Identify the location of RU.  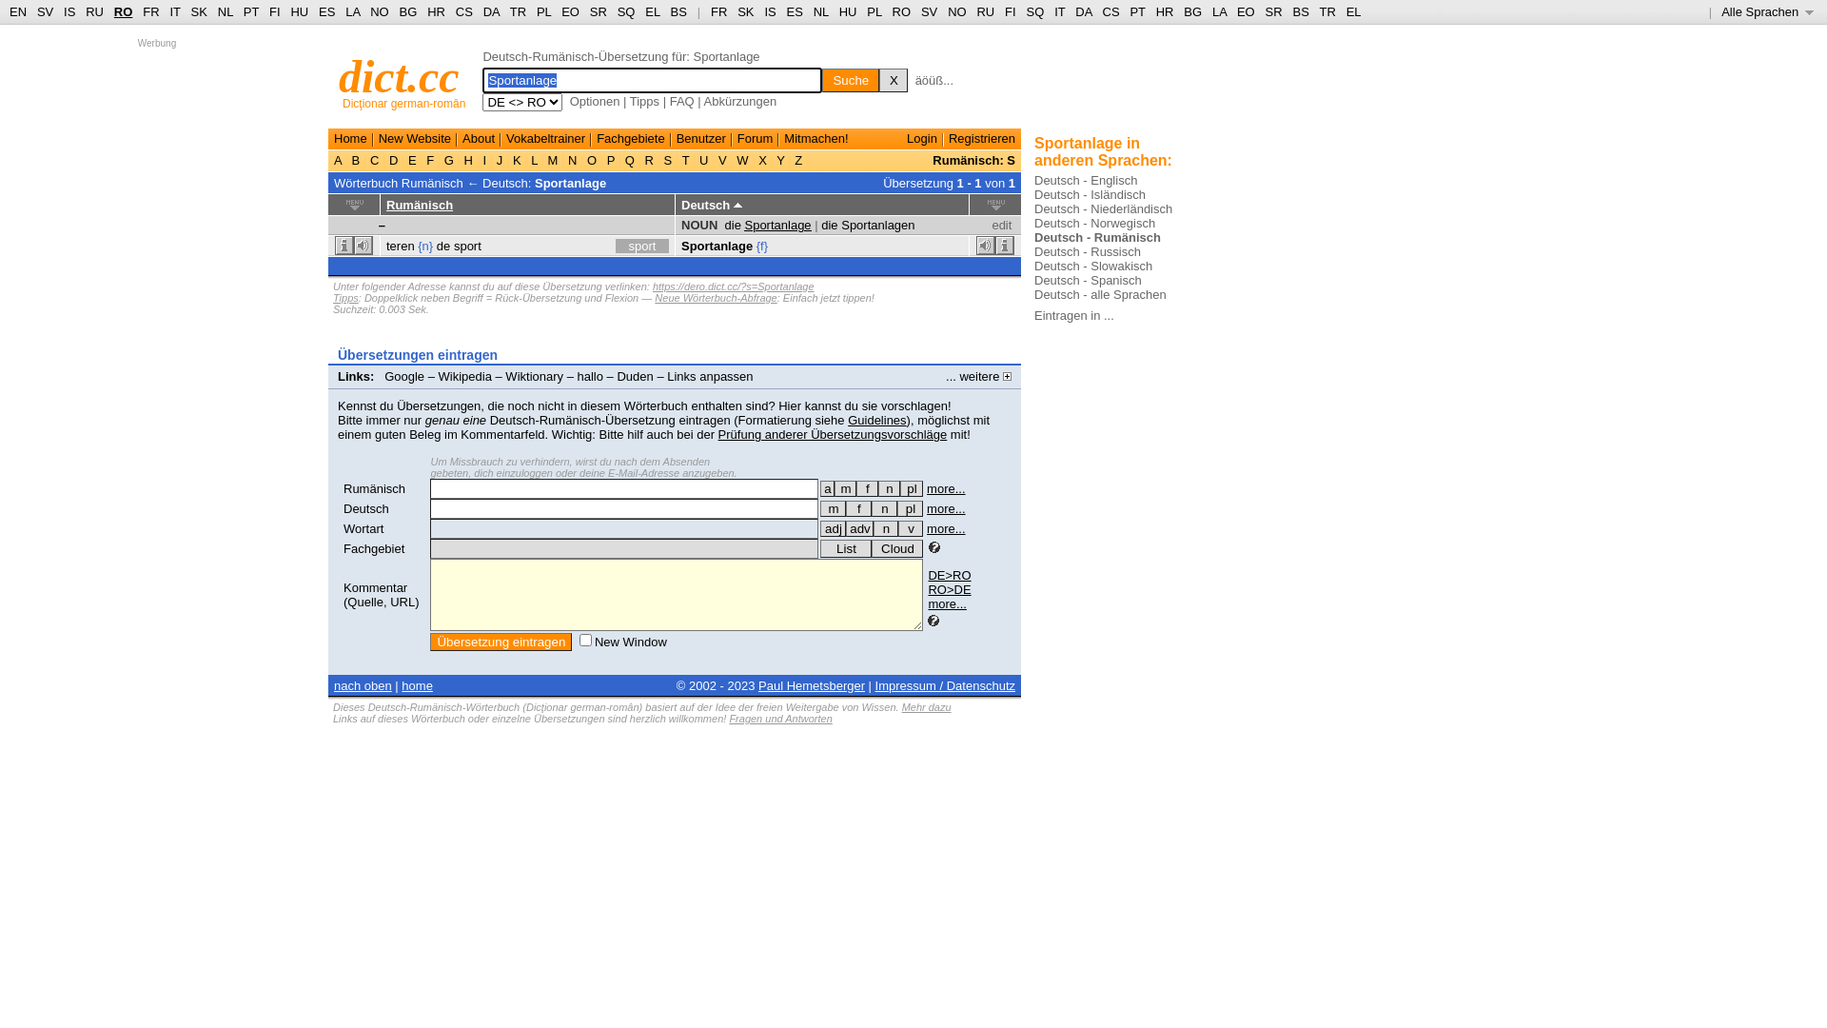
(95, 11).